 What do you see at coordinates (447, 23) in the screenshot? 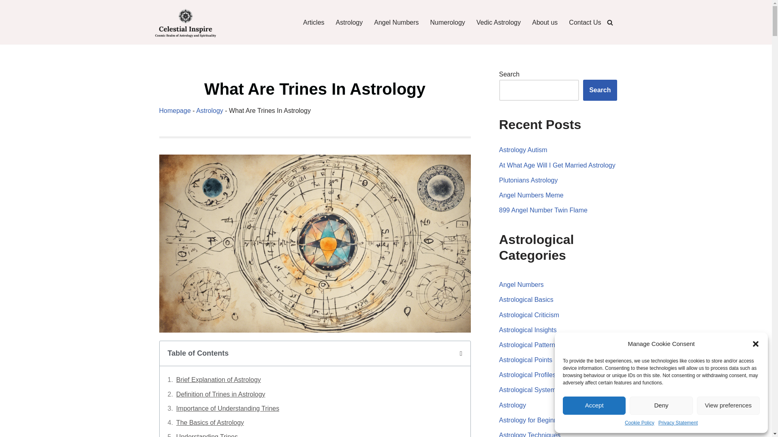
I see `Numerology` at bounding box center [447, 23].